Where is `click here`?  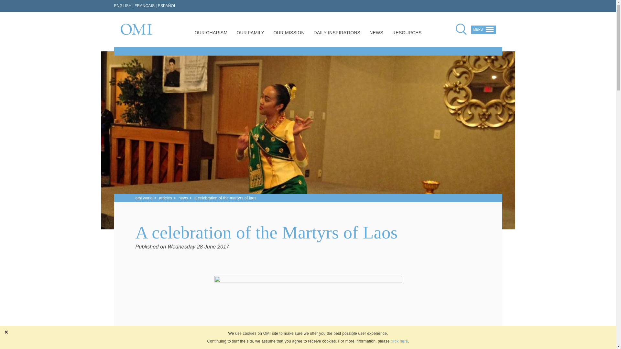
click here is located at coordinates (399, 341).